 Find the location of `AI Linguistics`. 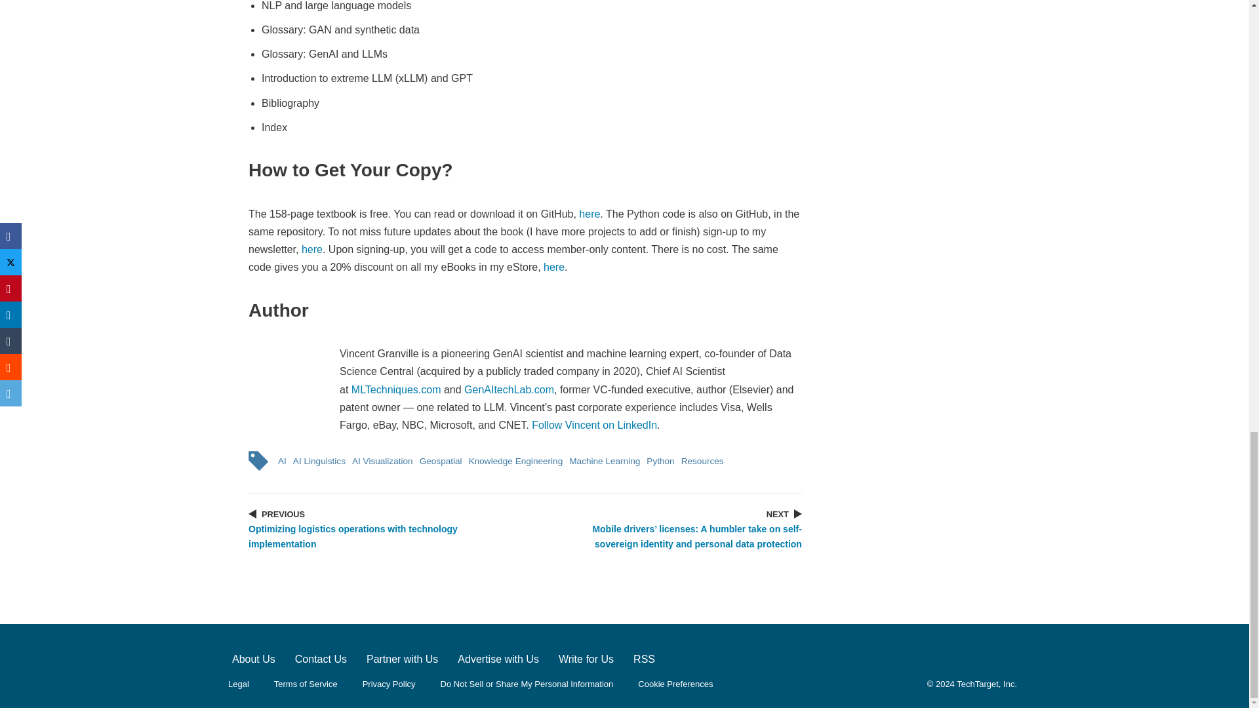

AI Linguistics is located at coordinates (319, 461).